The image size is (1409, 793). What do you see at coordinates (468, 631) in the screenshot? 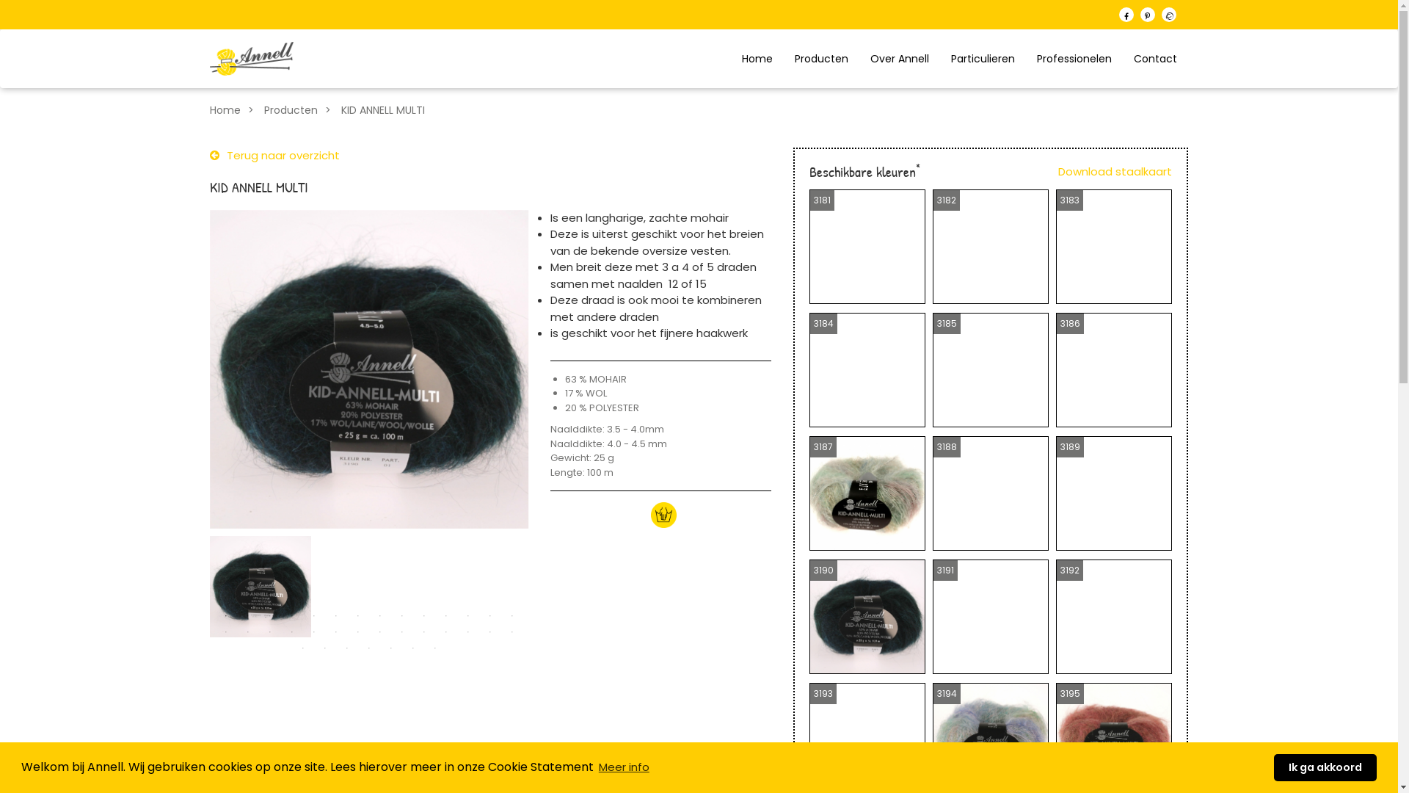
I see `26` at bounding box center [468, 631].